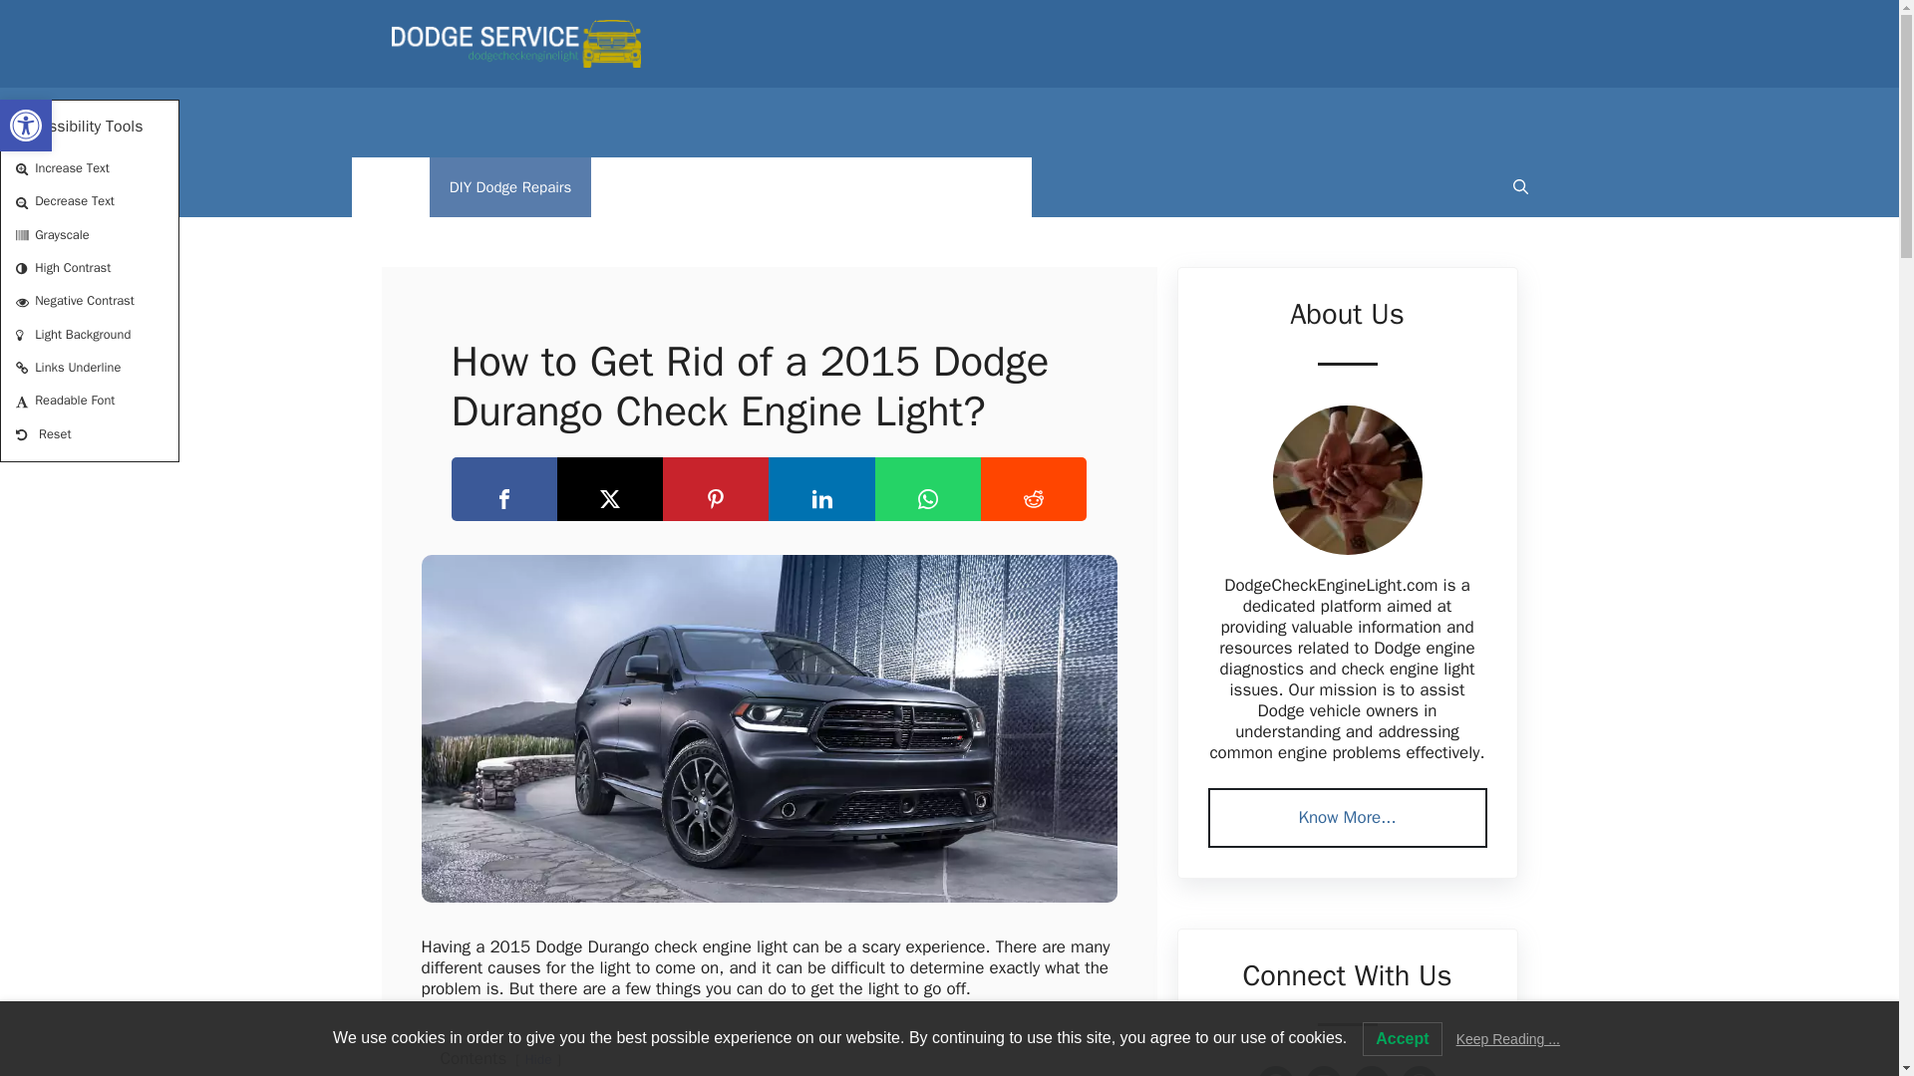  Describe the element at coordinates (1323, 1071) in the screenshot. I see `Instagram` at that location.